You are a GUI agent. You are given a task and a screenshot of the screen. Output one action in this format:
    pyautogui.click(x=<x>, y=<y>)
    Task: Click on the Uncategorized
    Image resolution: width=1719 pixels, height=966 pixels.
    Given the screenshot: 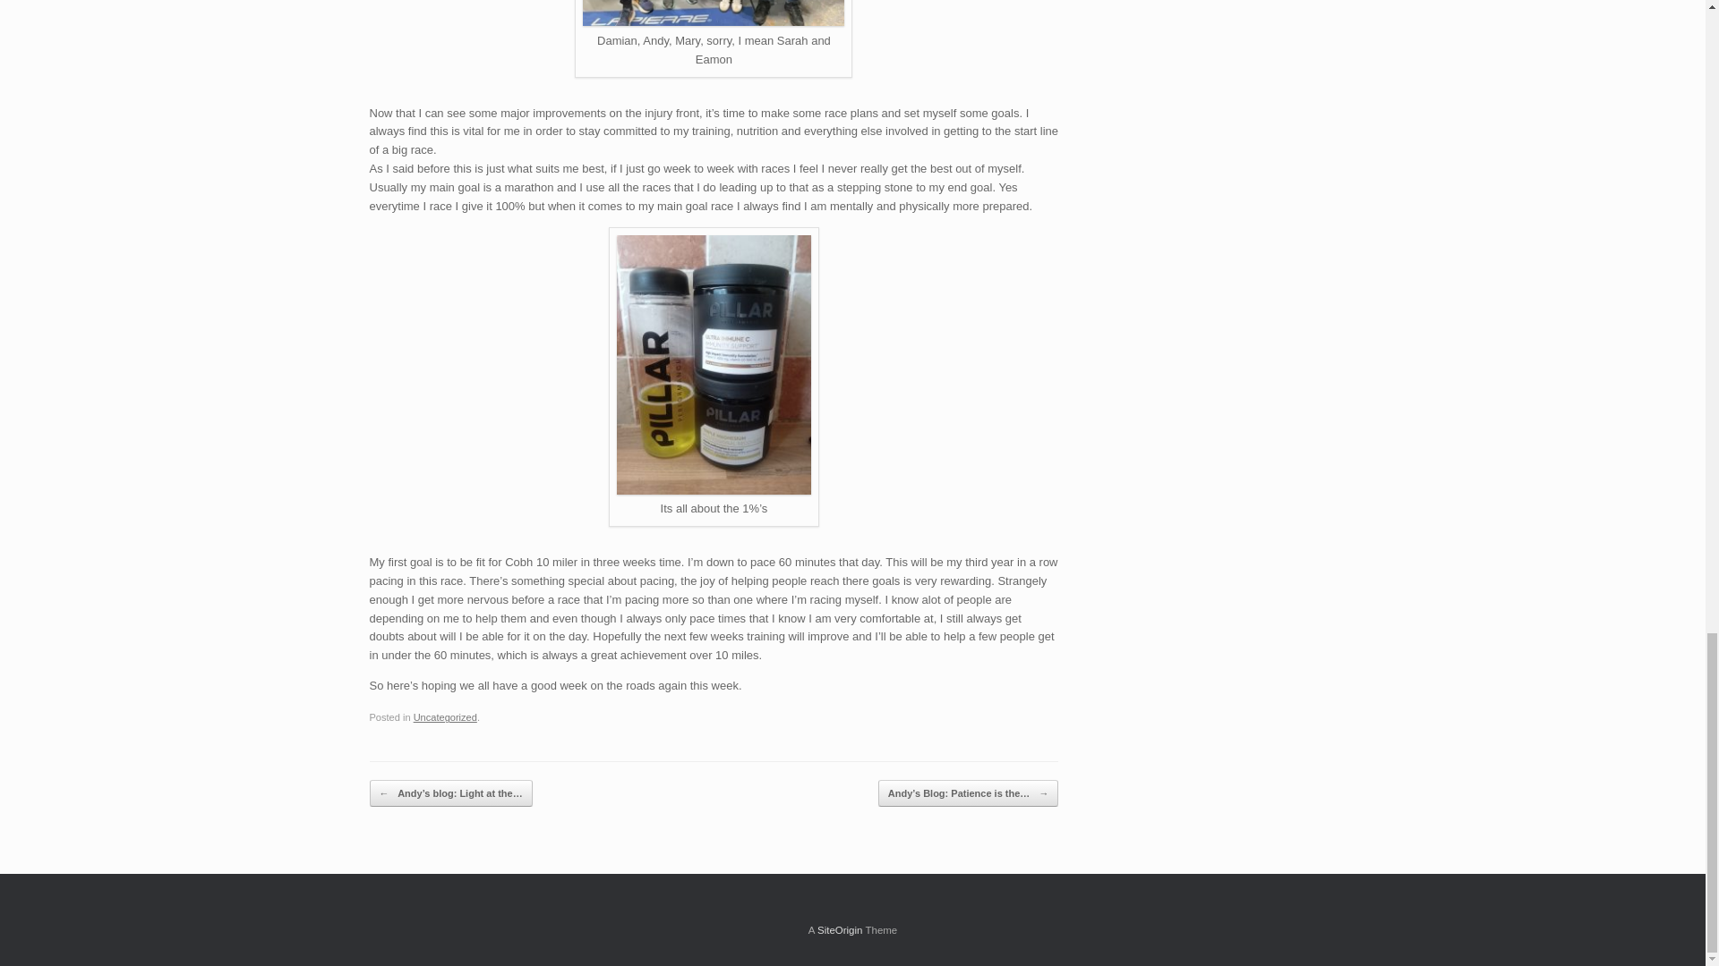 What is the action you would take?
    pyautogui.click(x=446, y=716)
    